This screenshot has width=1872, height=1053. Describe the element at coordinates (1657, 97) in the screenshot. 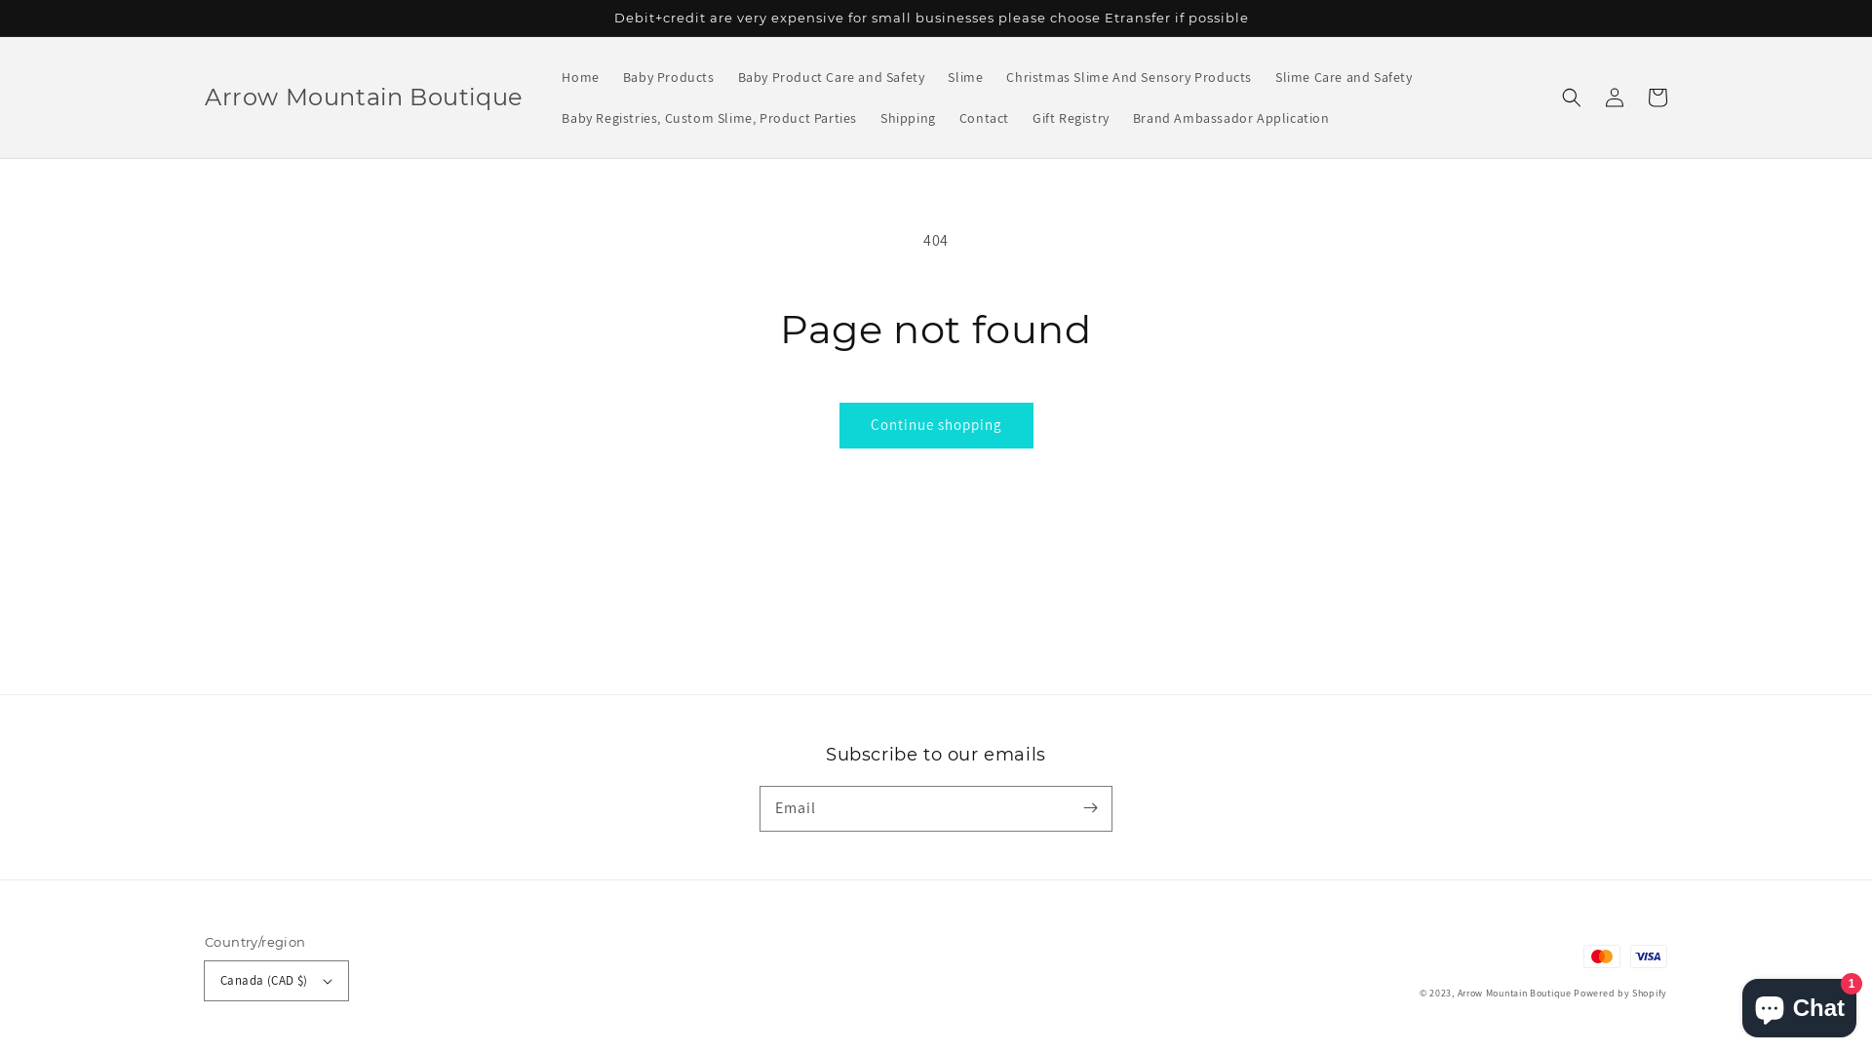

I see `Cart` at that location.